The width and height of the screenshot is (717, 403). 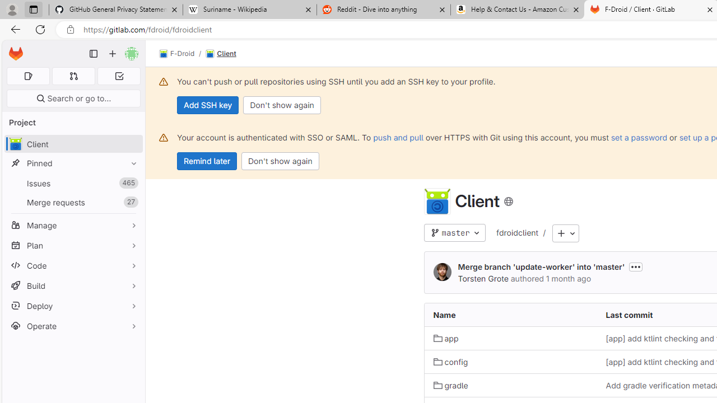 I want to click on config, so click(x=450, y=362).